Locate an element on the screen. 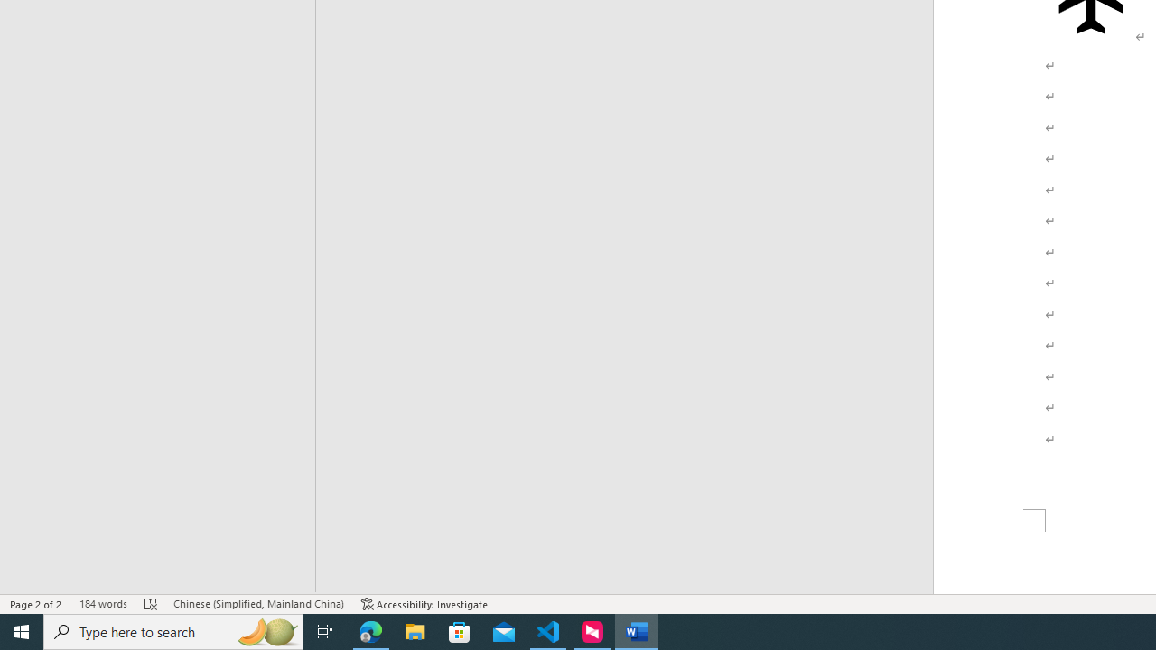  Accessibility Checker Accessibility: Investigate is located at coordinates (424, 603).